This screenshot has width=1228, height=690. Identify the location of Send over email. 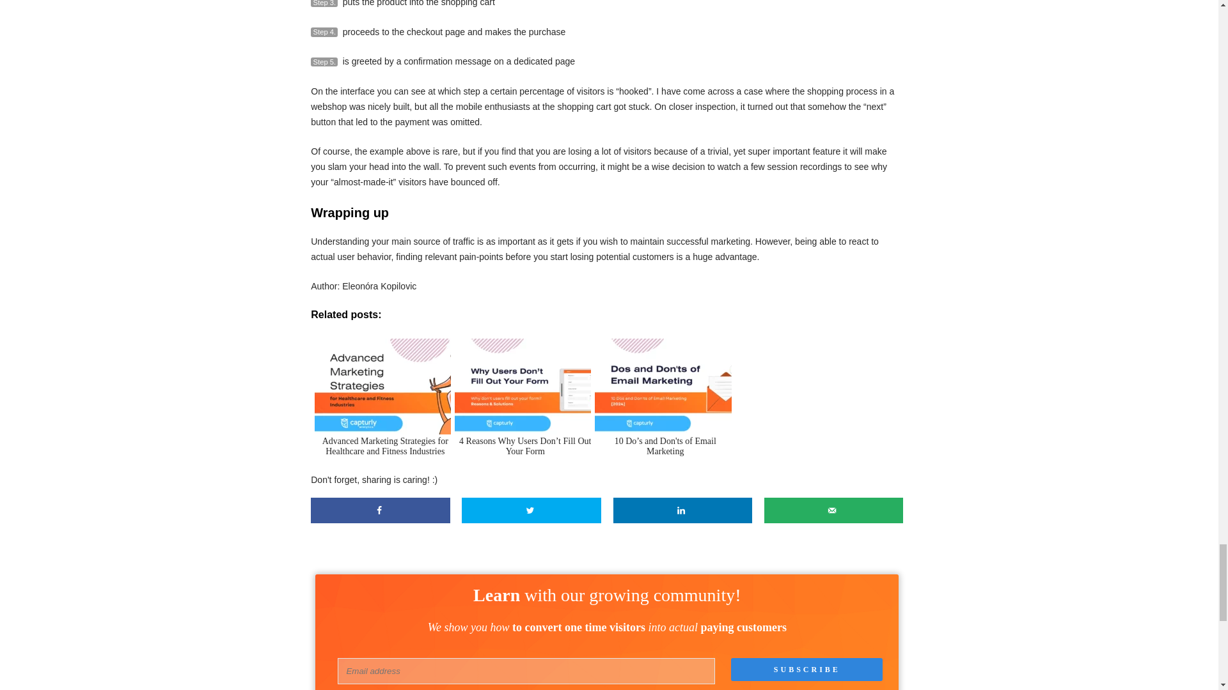
(834, 510).